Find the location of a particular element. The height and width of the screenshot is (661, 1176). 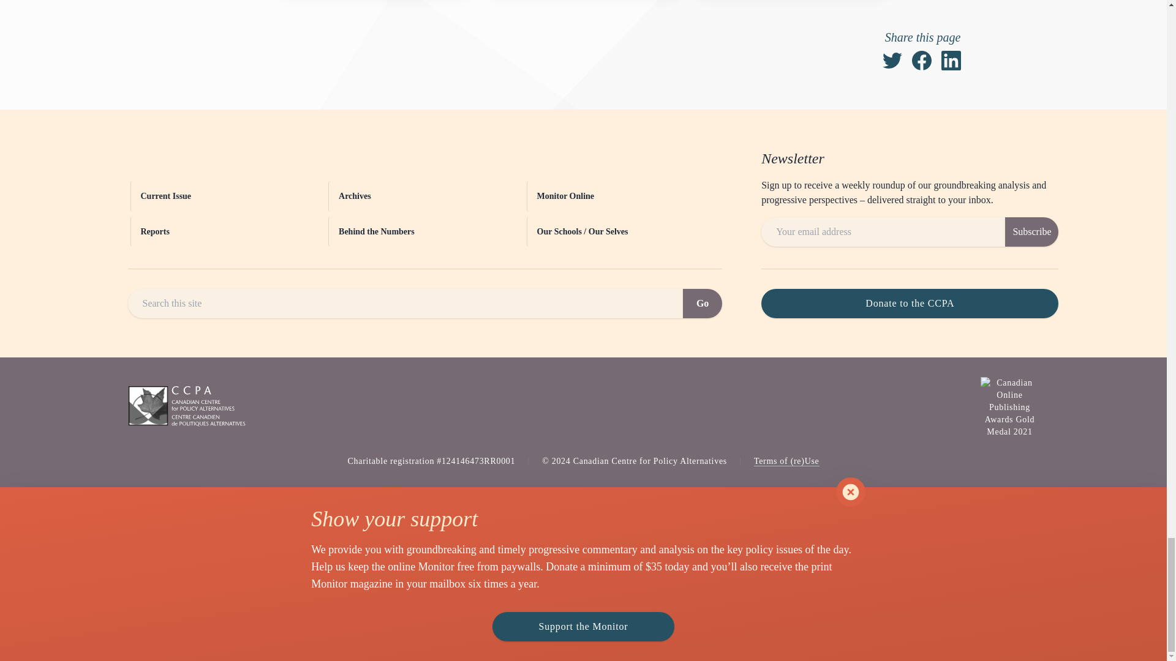

Subscribe is located at coordinates (1031, 231).